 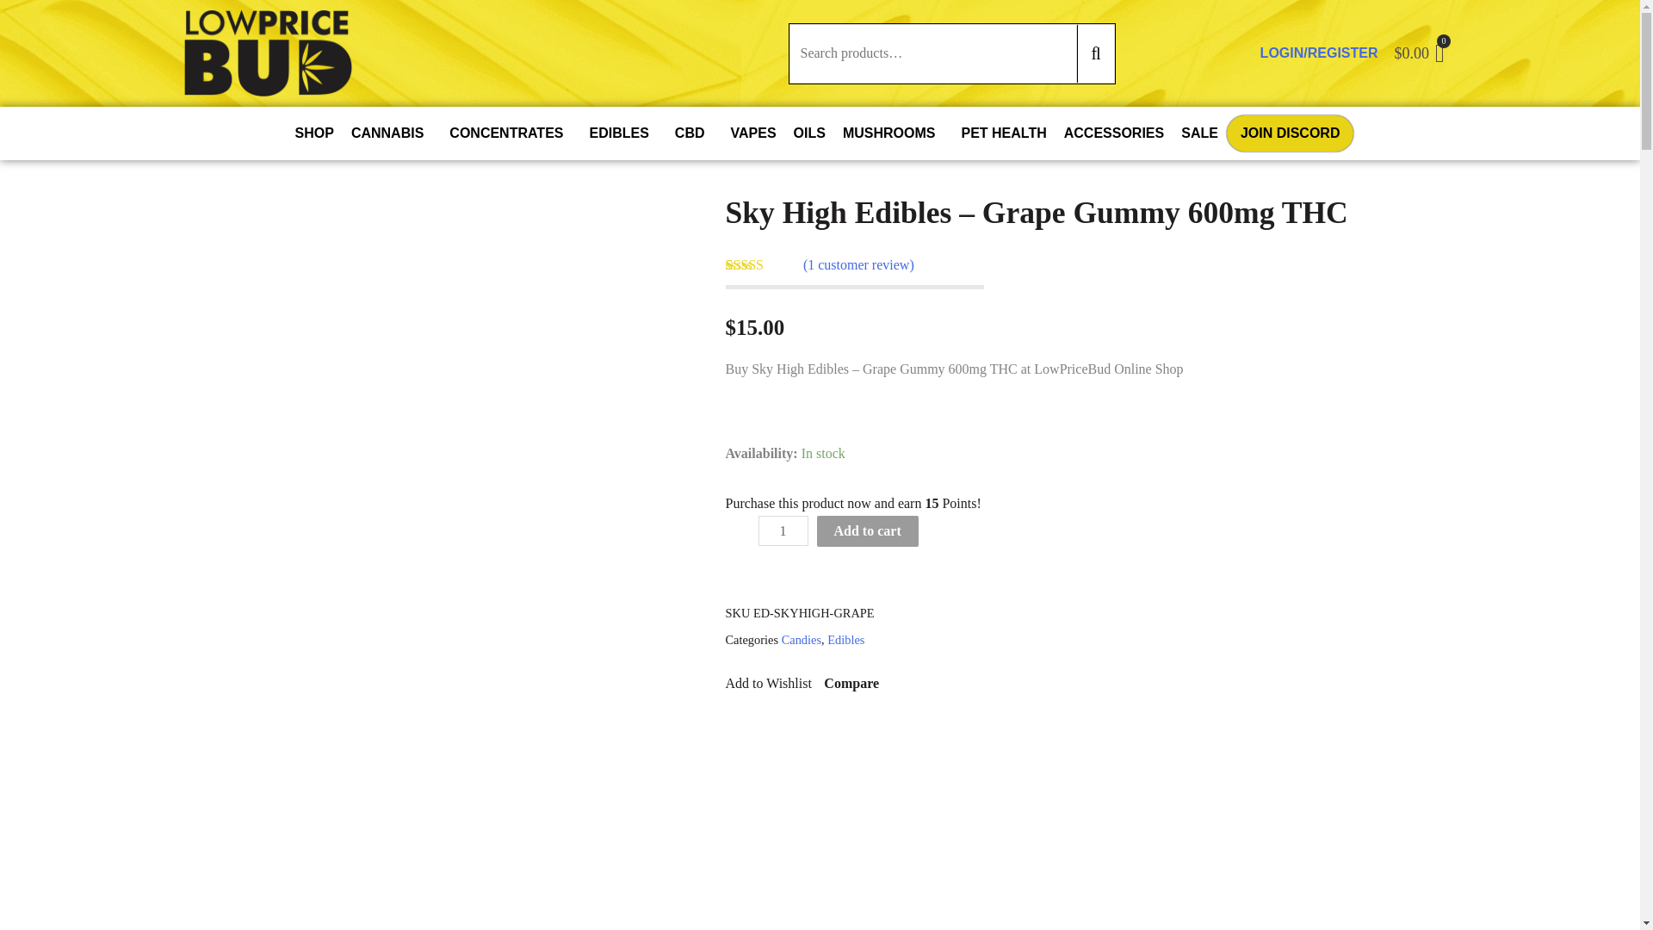 What do you see at coordinates (313, 133) in the screenshot?
I see `SHOP` at bounding box center [313, 133].